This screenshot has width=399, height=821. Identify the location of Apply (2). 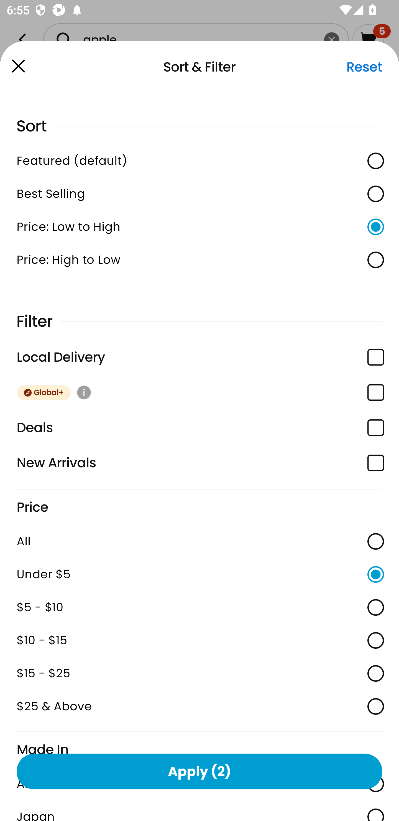
(199, 771).